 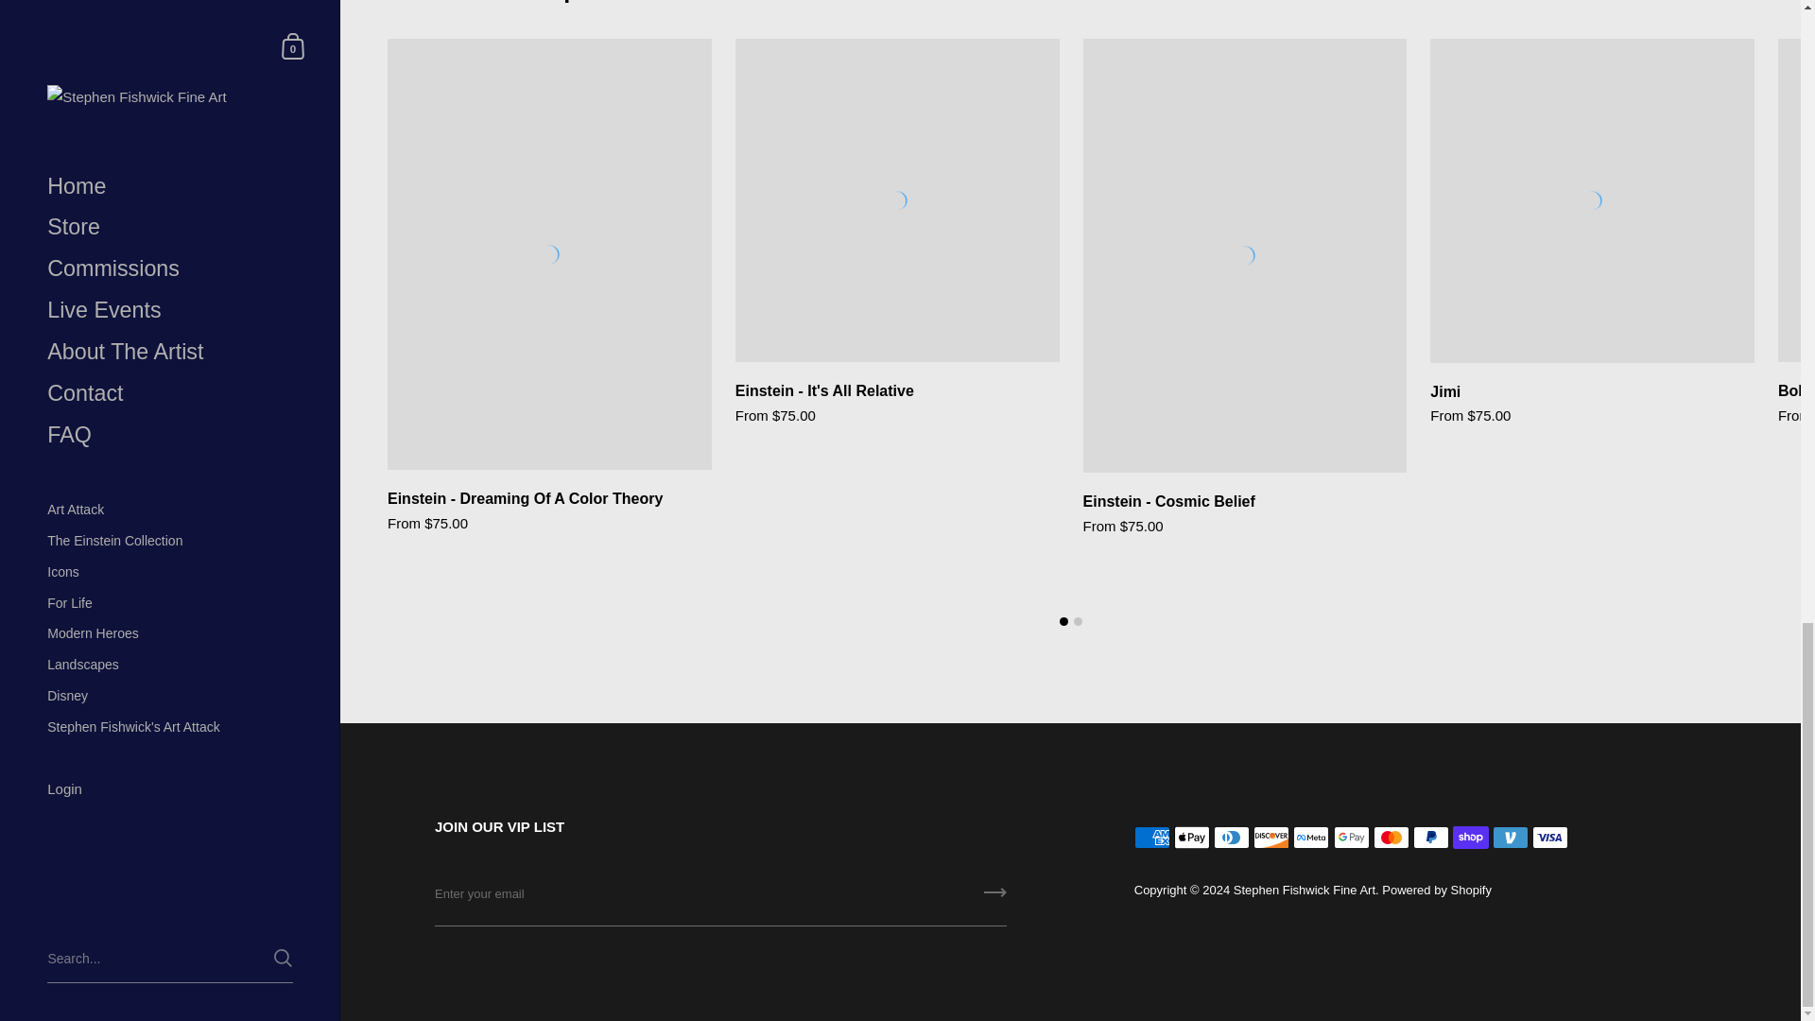 I want to click on Diners Club, so click(x=1232, y=837).